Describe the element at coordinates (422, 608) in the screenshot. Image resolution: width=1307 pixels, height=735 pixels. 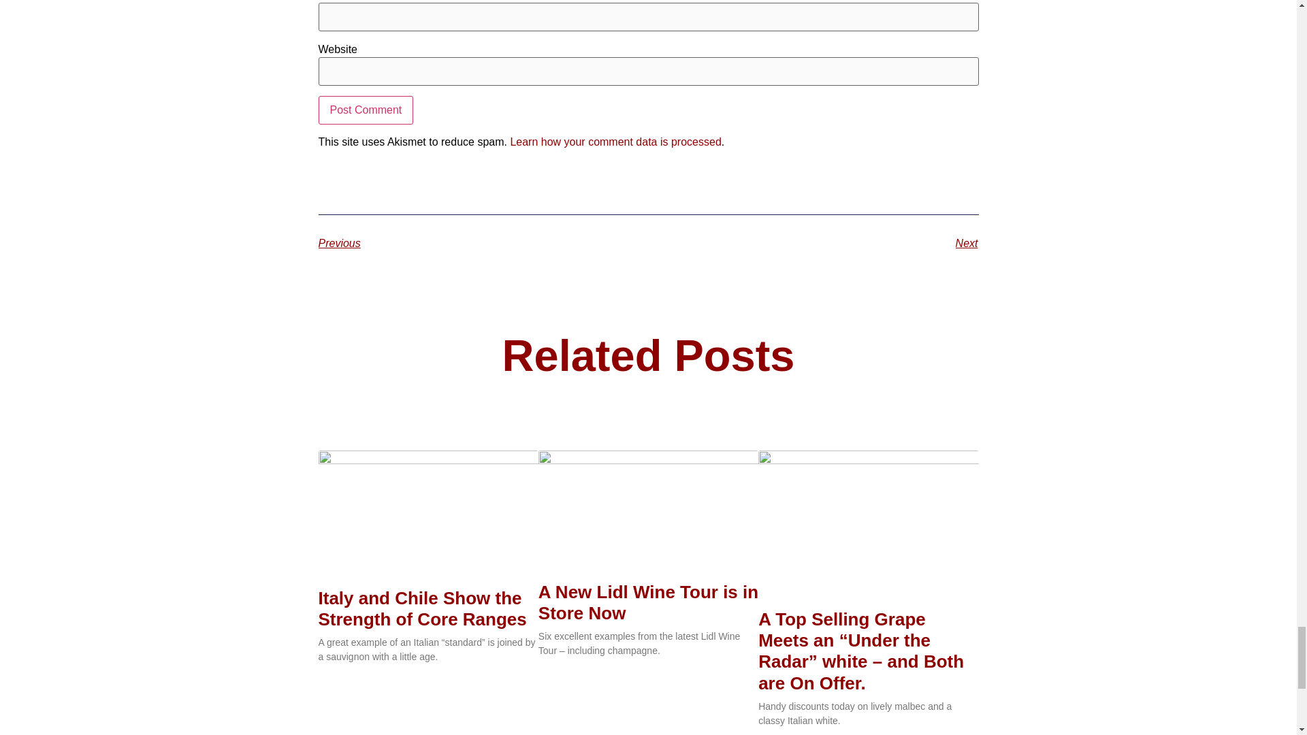
I see `Italy and Chile Show the Strength of Core Ranges` at that location.